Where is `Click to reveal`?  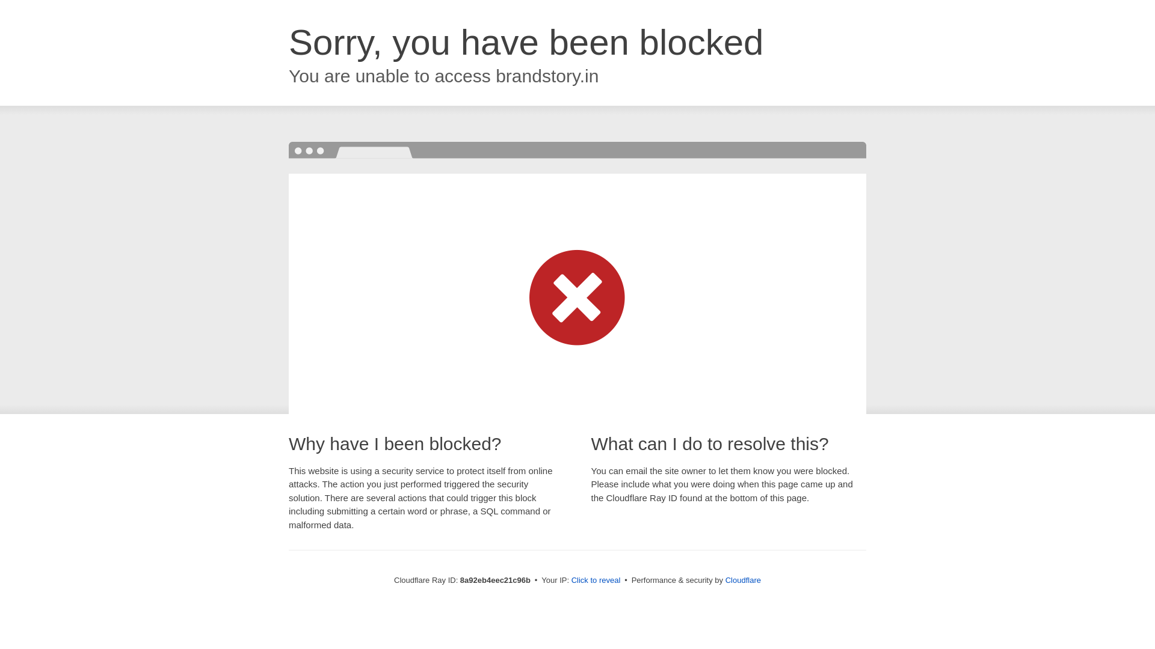 Click to reveal is located at coordinates (596, 580).